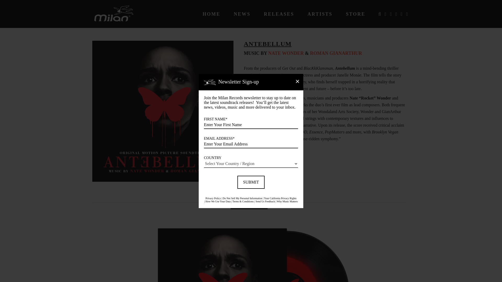  Describe the element at coordinates (280, 198) in the screenshot. I see `Your California Privacy Rights` at that location.